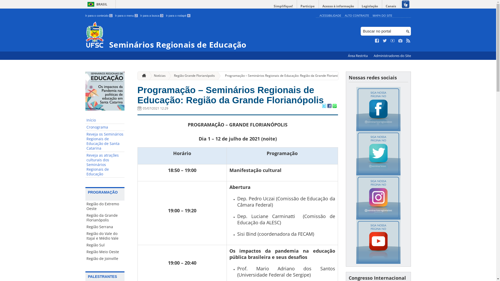  What do you see at coordinates (377, 41) in the screenshot?
I see `Curta no Facebook` at bounding box center [377, 41].